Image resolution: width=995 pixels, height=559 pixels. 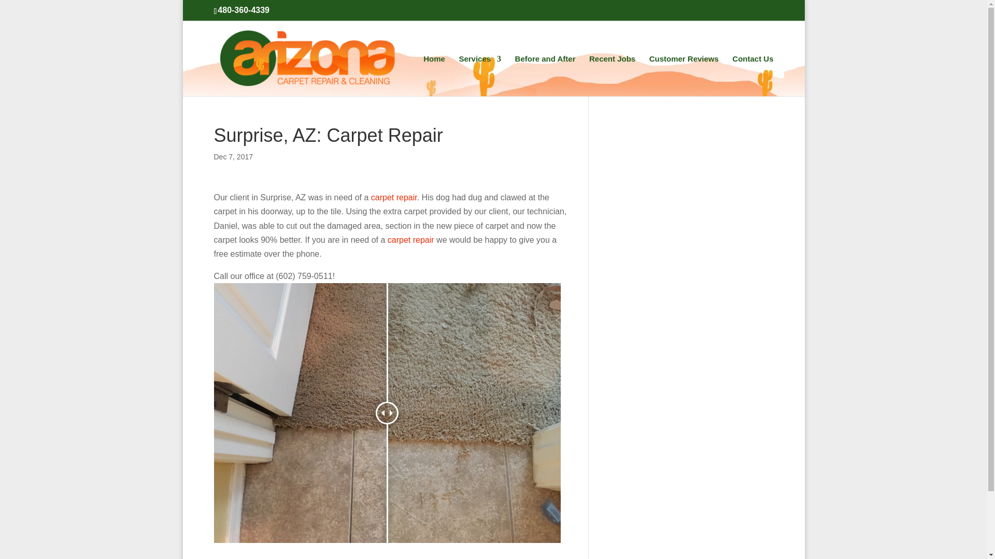 I want to click on Recent Jobs, so click(x=612, y=76).